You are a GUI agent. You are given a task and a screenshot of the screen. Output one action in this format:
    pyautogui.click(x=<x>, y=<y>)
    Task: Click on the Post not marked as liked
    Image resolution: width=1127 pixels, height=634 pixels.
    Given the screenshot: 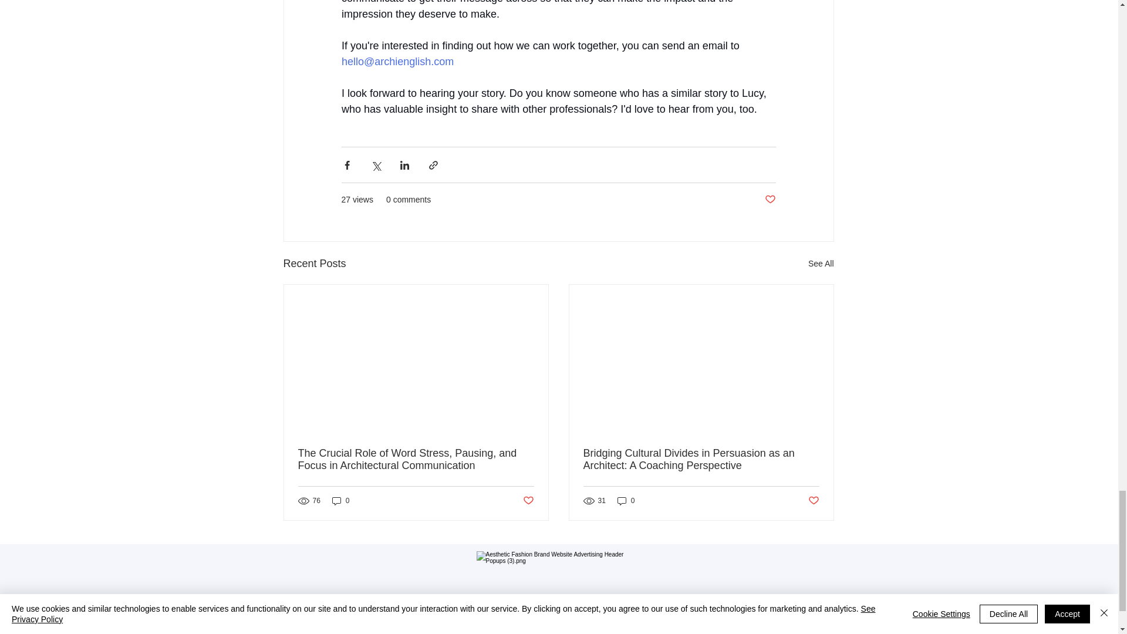 What is the action you would take?
    pyautogui.click(x=769, y=200)
    